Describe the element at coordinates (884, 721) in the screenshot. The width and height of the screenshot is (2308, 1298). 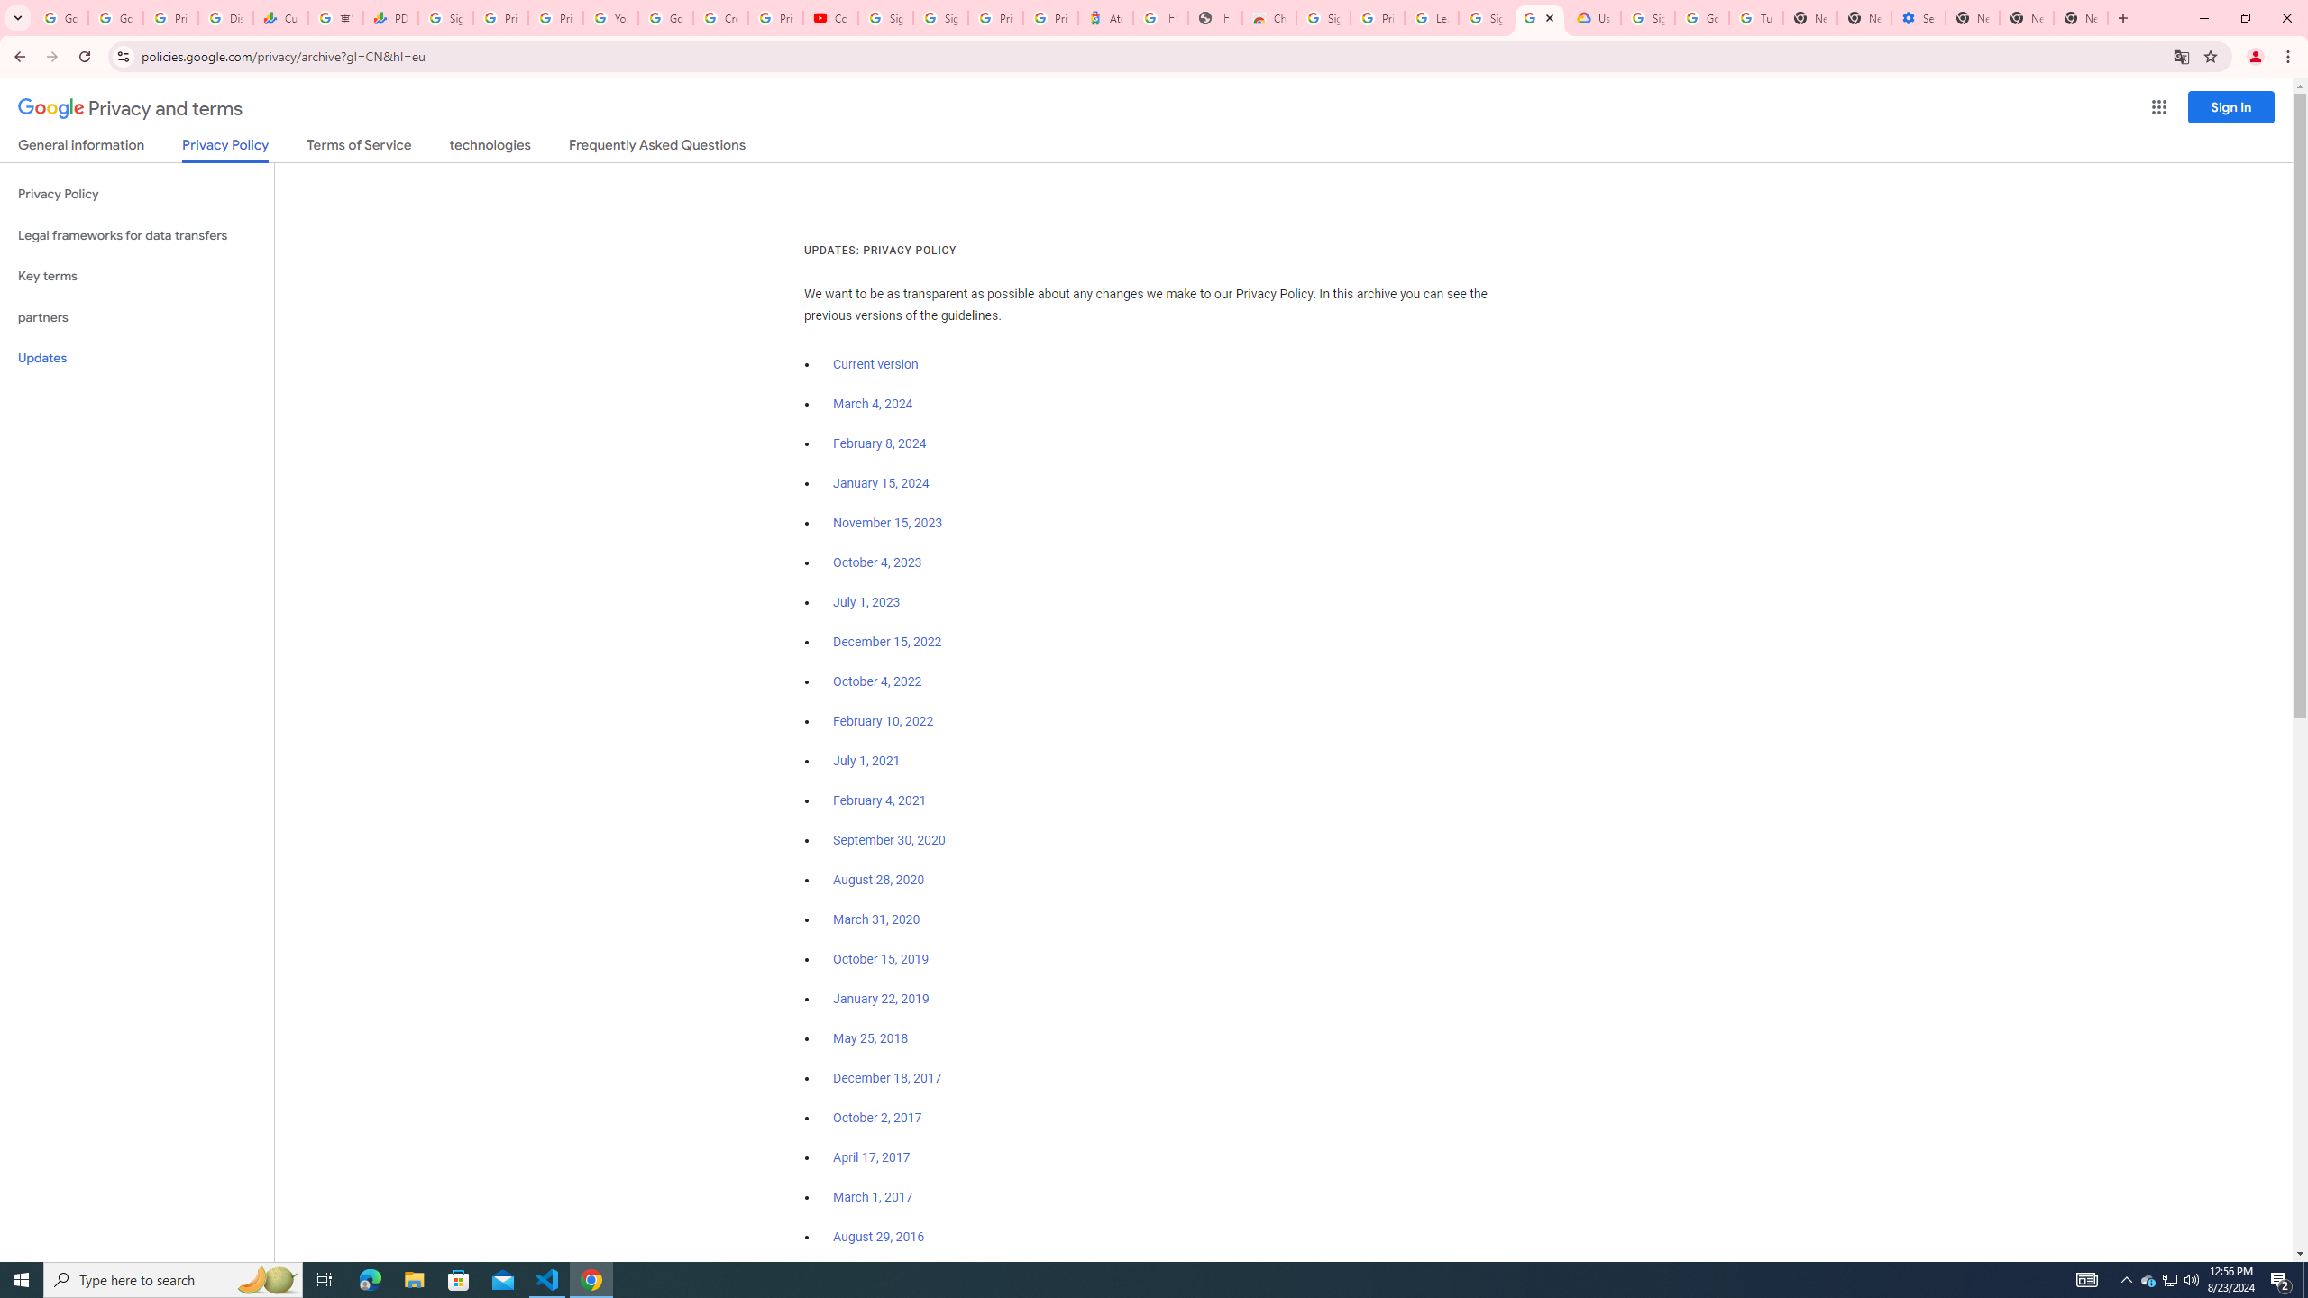
I see `February 10, 2022` at that location.